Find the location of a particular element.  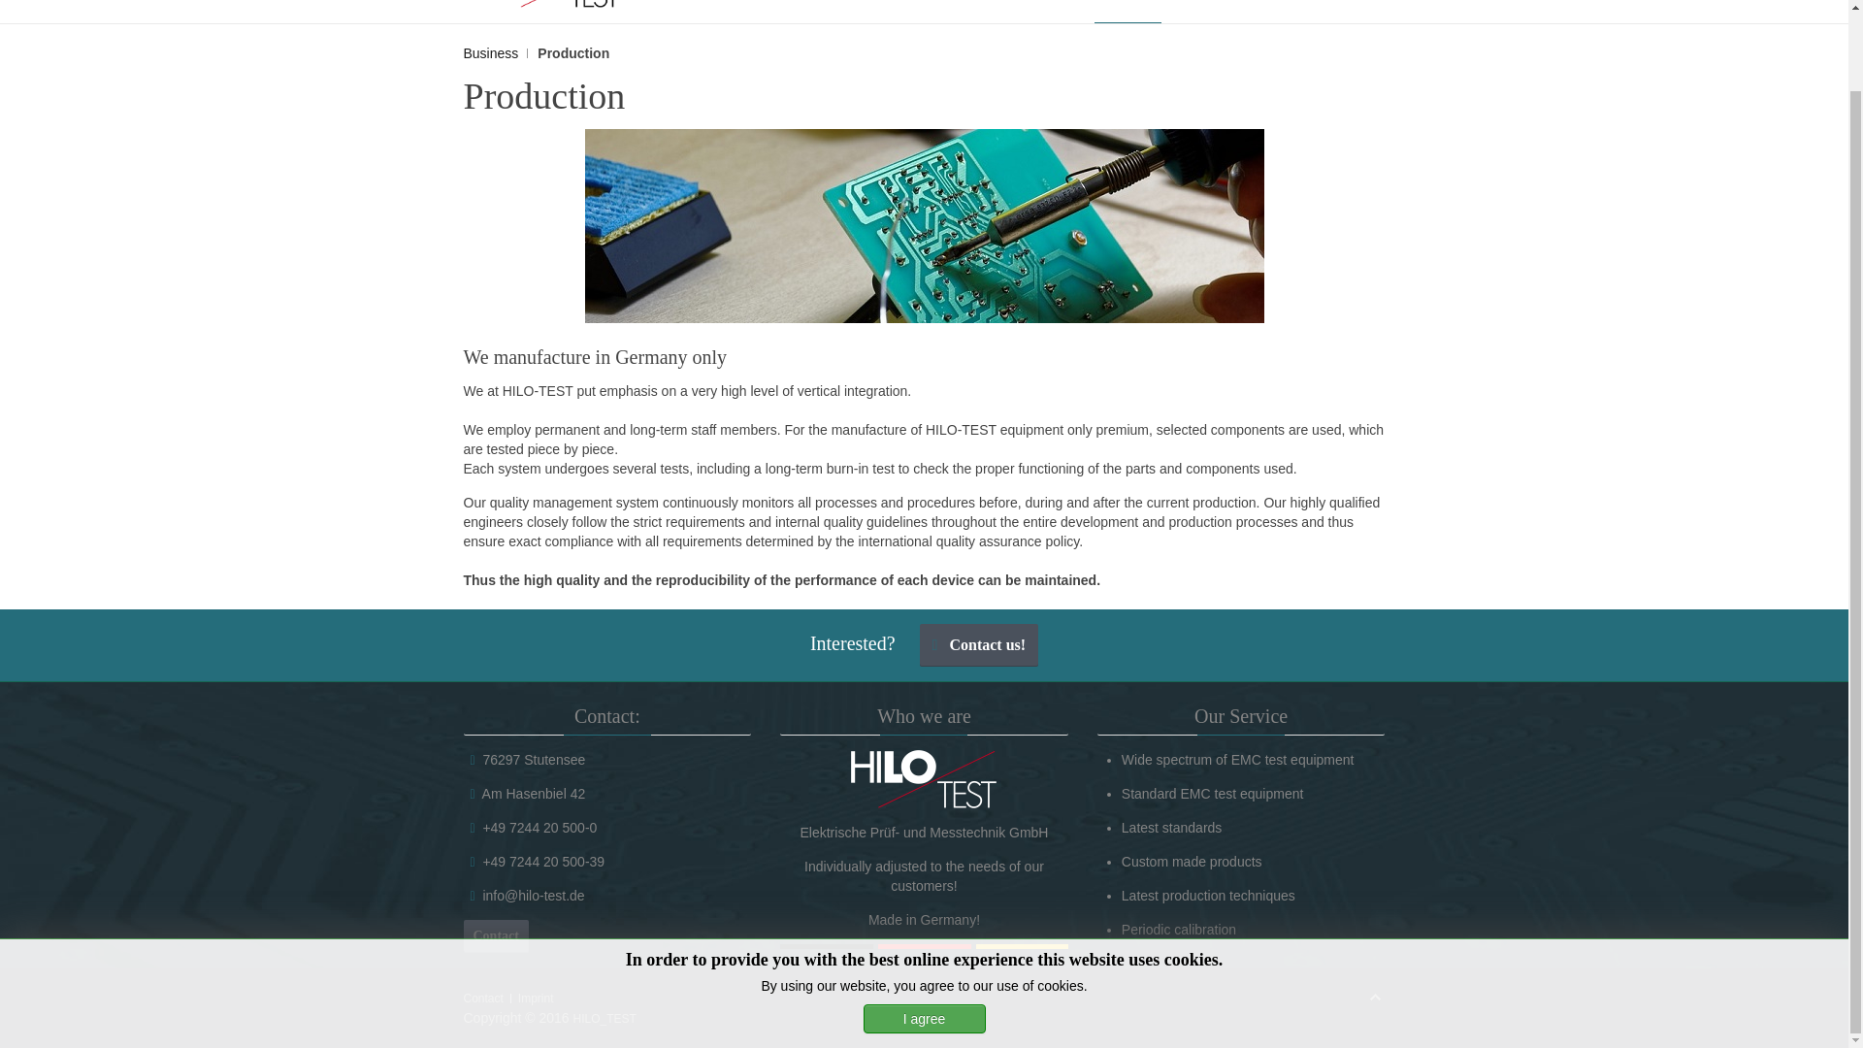

Business is located at coordinates (497, 52).